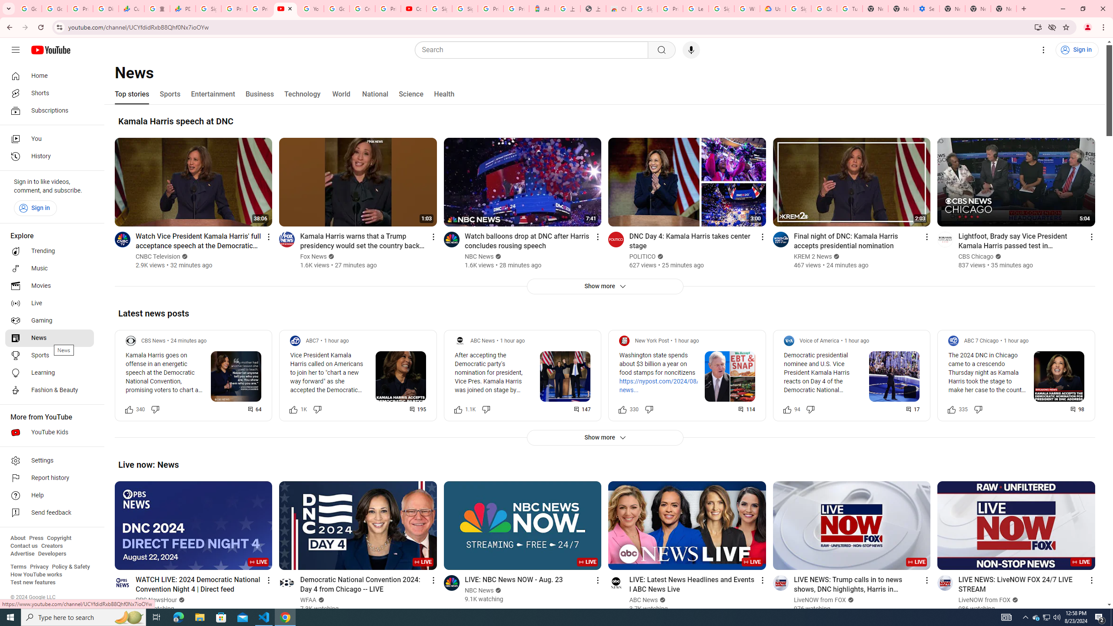 This screenshot has height=626, width=1113. What do you see at coordinates (153, 341) in the screenshot?
I see `CBS News` at bounding box center [153, 341].